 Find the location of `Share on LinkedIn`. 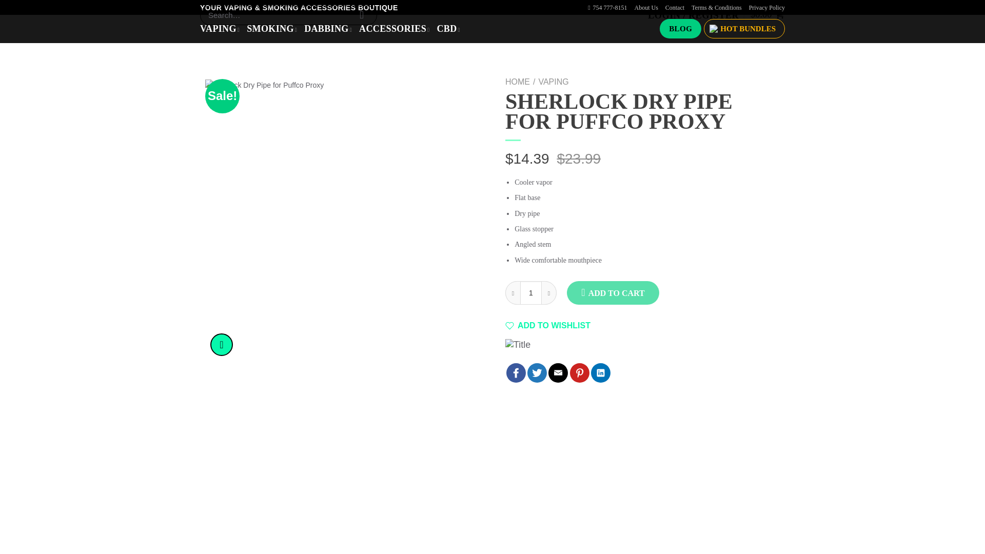

Share on LinkedIn is located at coordinates (601, 373).